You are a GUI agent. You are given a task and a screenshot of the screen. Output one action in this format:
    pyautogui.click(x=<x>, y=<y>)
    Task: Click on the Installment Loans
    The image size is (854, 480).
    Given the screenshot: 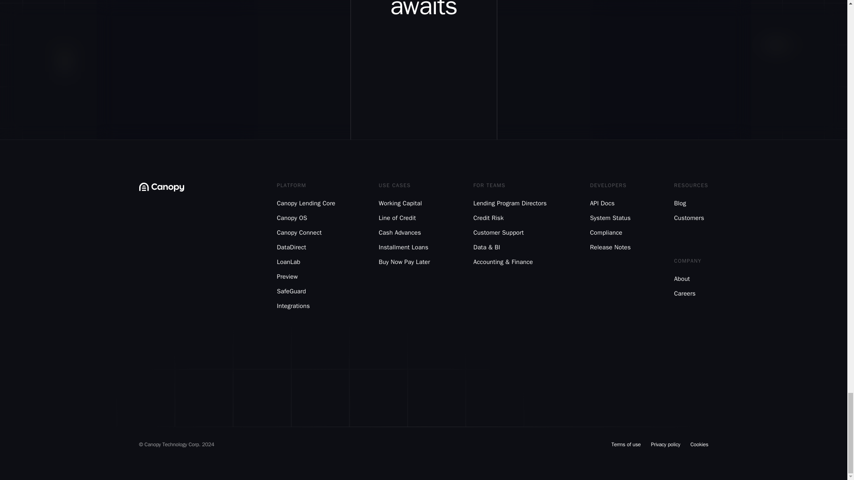 What is the action you would take?
    pyautogui.click(x=404, y=247)
    